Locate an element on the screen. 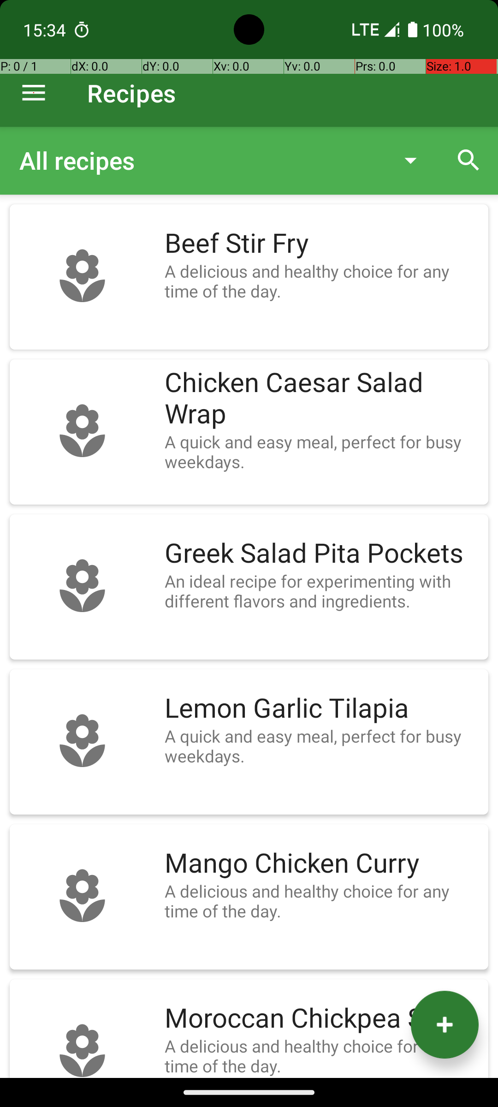 Image resolution: width=498 pixels, height=1107 pixels. Mango Chicken Curry is located at coordinates (322, 863).